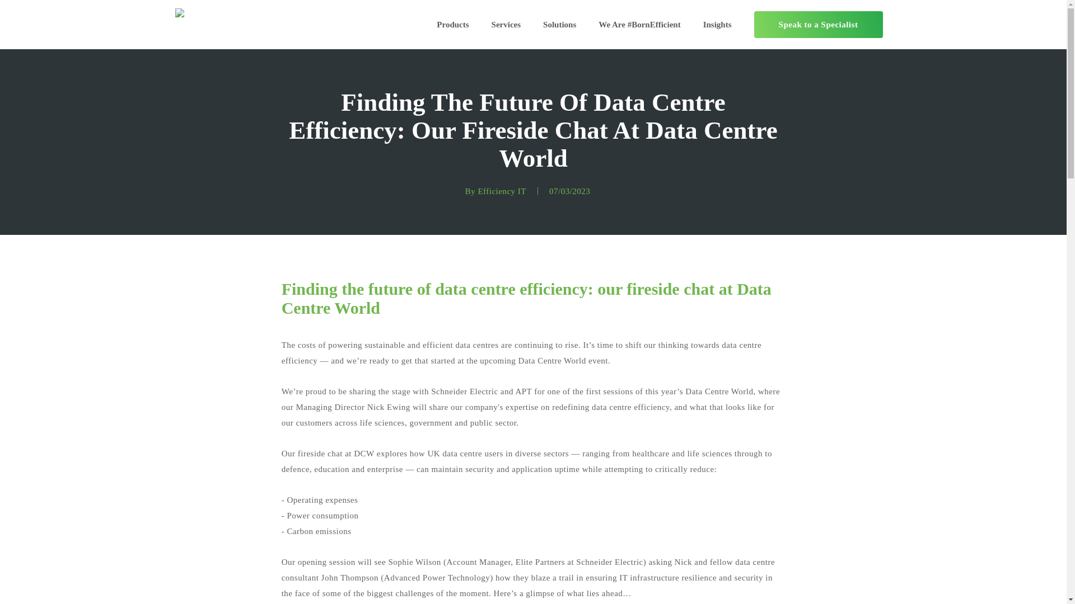 Image resolution: width=1075 pixels, height=604 pixels. What do you see at coordinates (817, 25) in the screenshot?
I see `Speak to a Specialist` at bounding box center [817, 25].